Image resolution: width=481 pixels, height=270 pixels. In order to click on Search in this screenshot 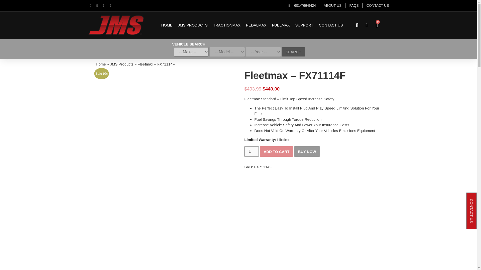, I will do `click(293, 52)`.